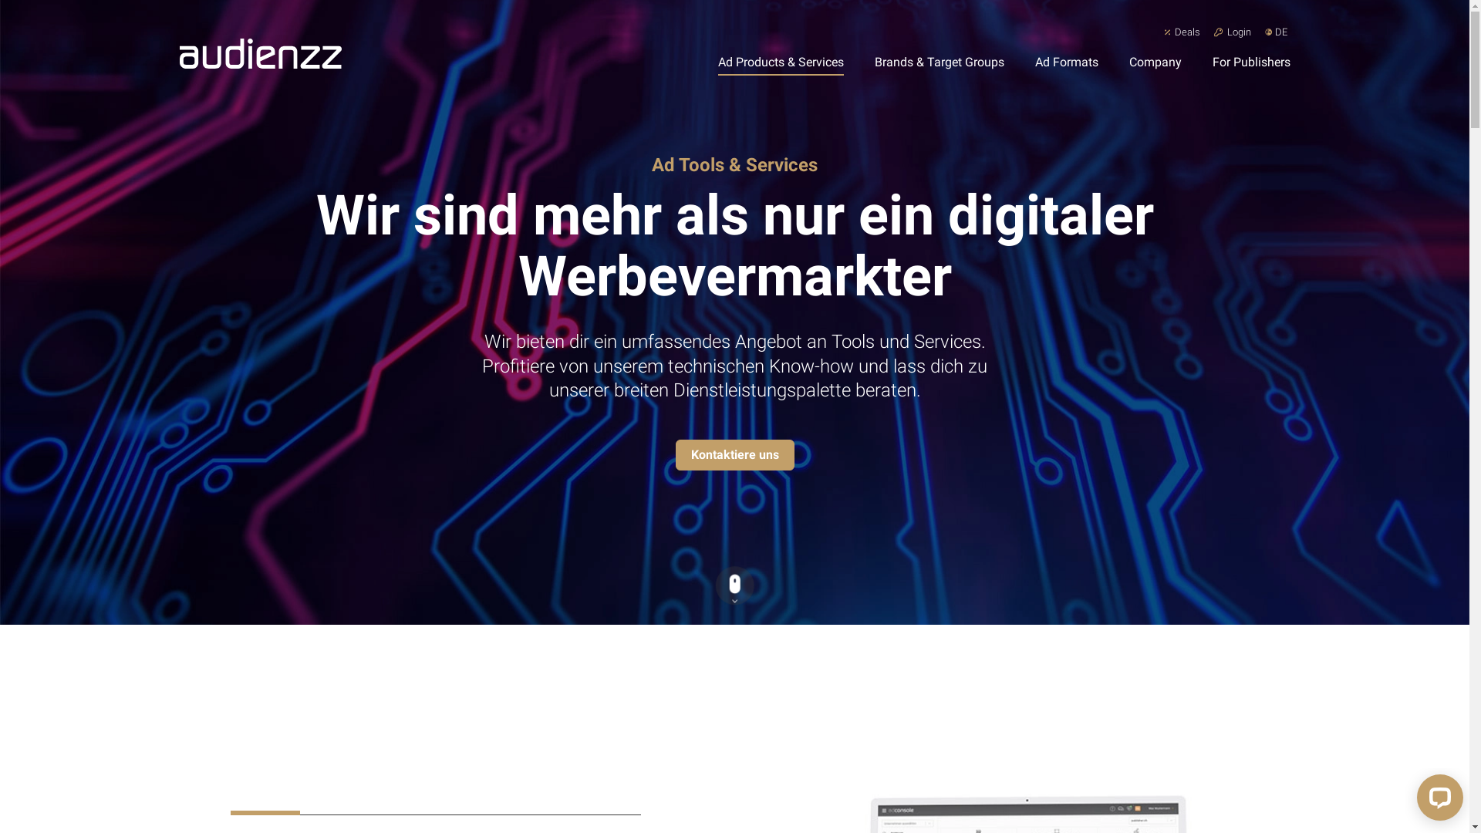  Describe the element at coordinates (781, 63) in the screenshot. I see `Ad Products & Services` at that location.